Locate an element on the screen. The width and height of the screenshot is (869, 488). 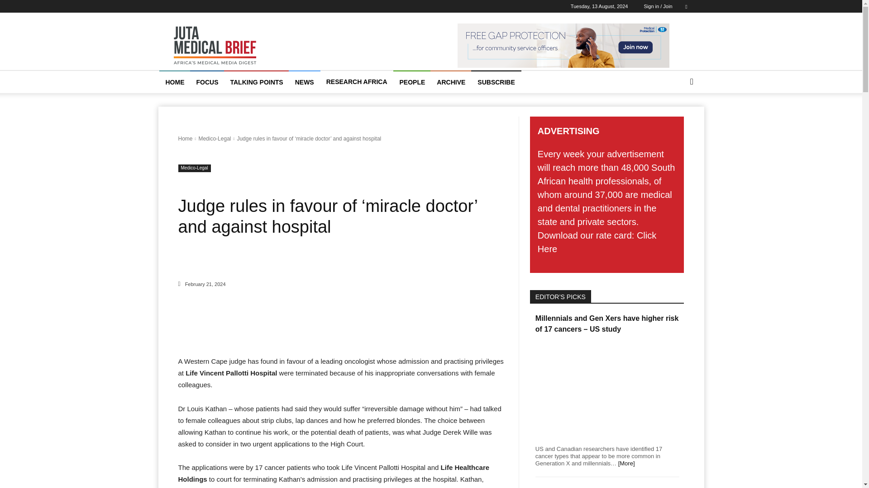
PEOPLE is located at coordinates (413, 82).